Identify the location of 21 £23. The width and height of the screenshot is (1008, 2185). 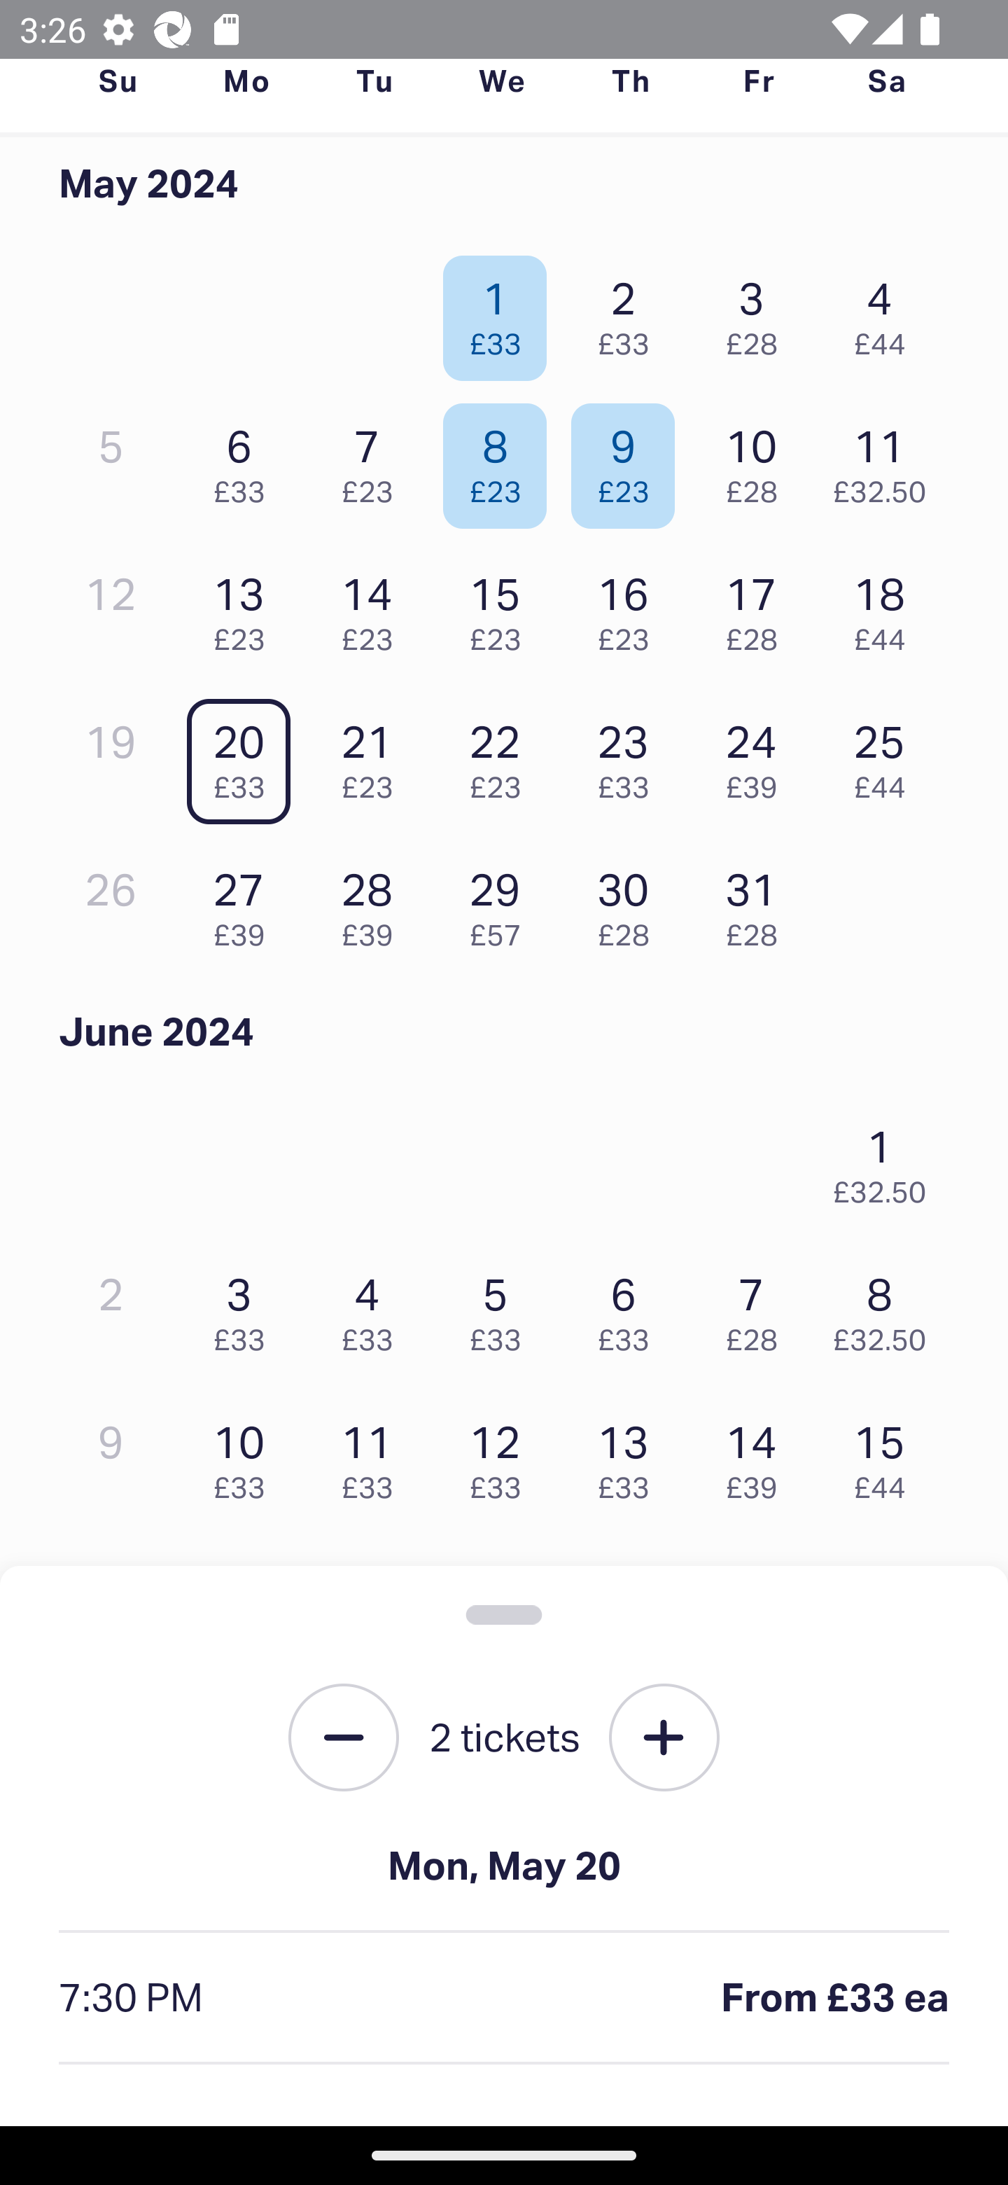
(374, 755).